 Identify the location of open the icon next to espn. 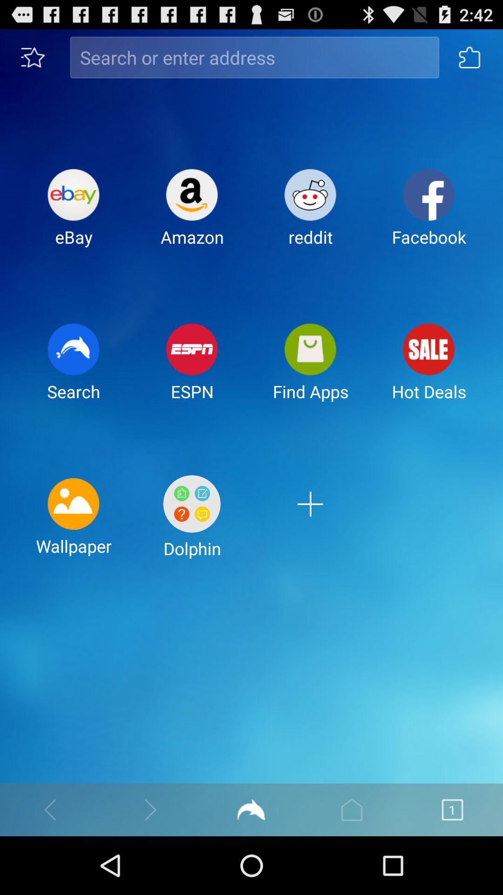
(74, 369).